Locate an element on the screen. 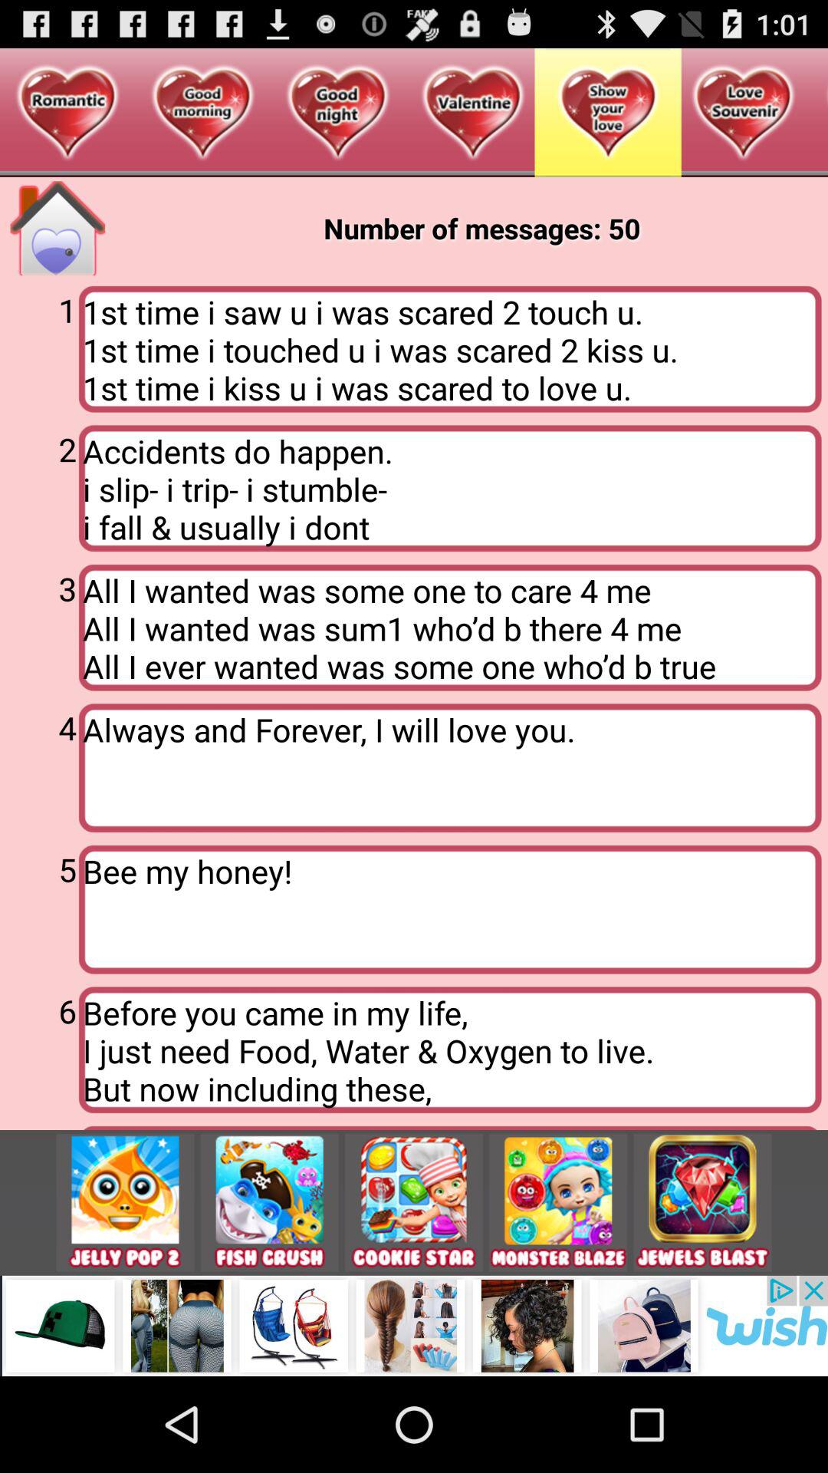 The image size is (828, 1473). click to the app is located at coordinates (558, 1203).